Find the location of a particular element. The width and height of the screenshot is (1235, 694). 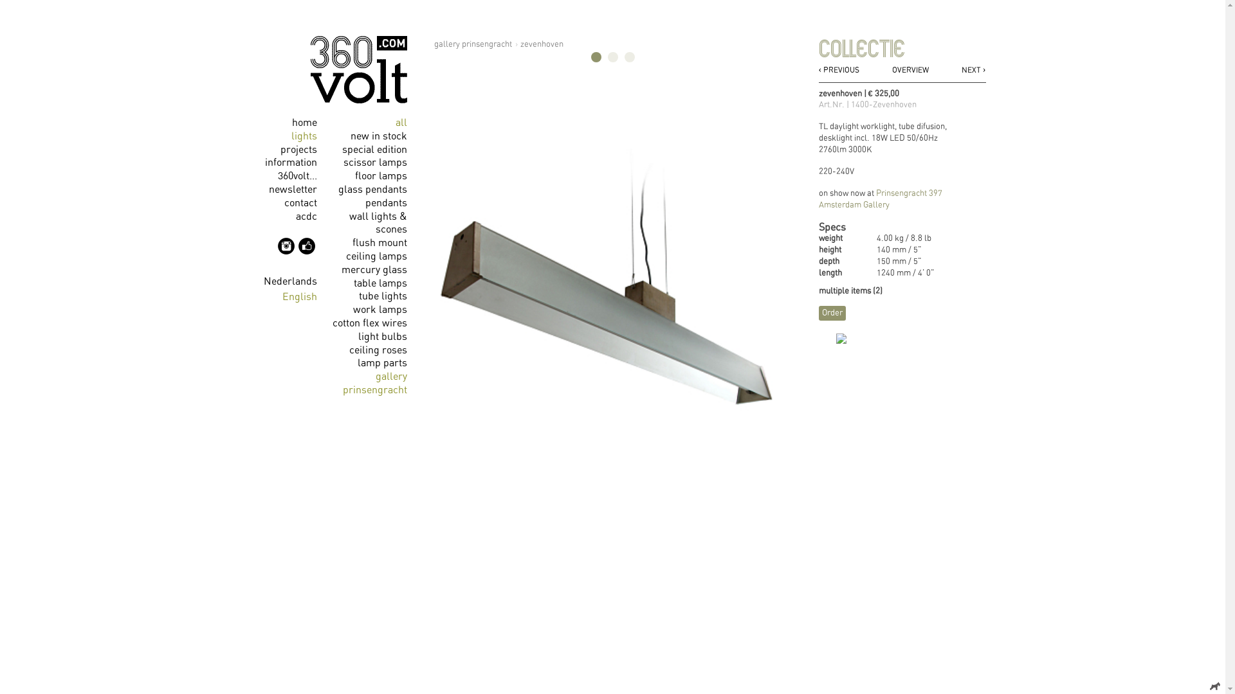

flush mount ceiling lamps is located at coordinates (377, 249).